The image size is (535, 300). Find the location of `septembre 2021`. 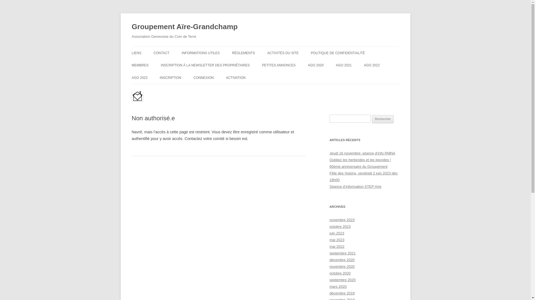

septembre 2021 is located at coordinates (342, 253).